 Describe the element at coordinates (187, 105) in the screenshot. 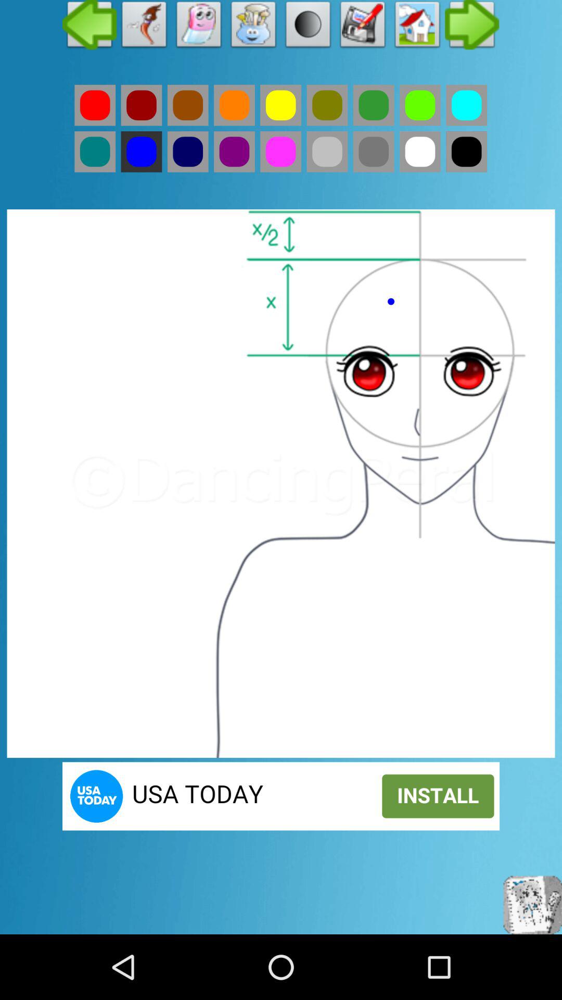

I see `select this color` at that location.